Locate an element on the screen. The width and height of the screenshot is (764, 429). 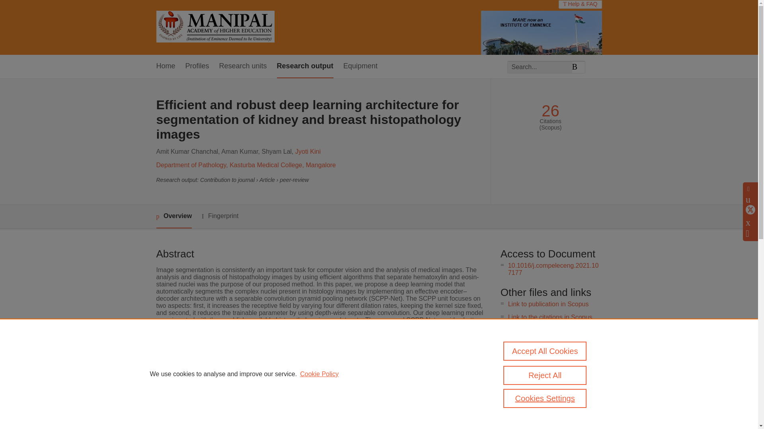
Research units is located at coordinates (243, 66).